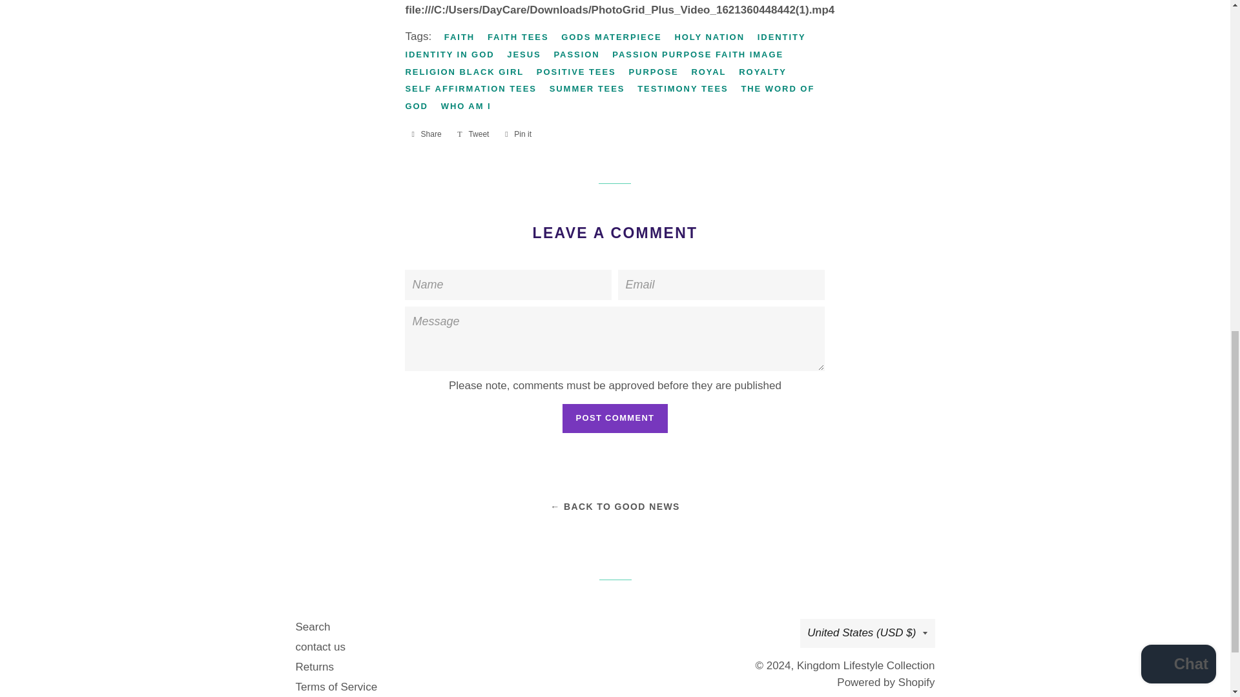 Image resolution: width=1240 pixels, height=697 pixels. I want to click on Post comment, so click(615, 418).